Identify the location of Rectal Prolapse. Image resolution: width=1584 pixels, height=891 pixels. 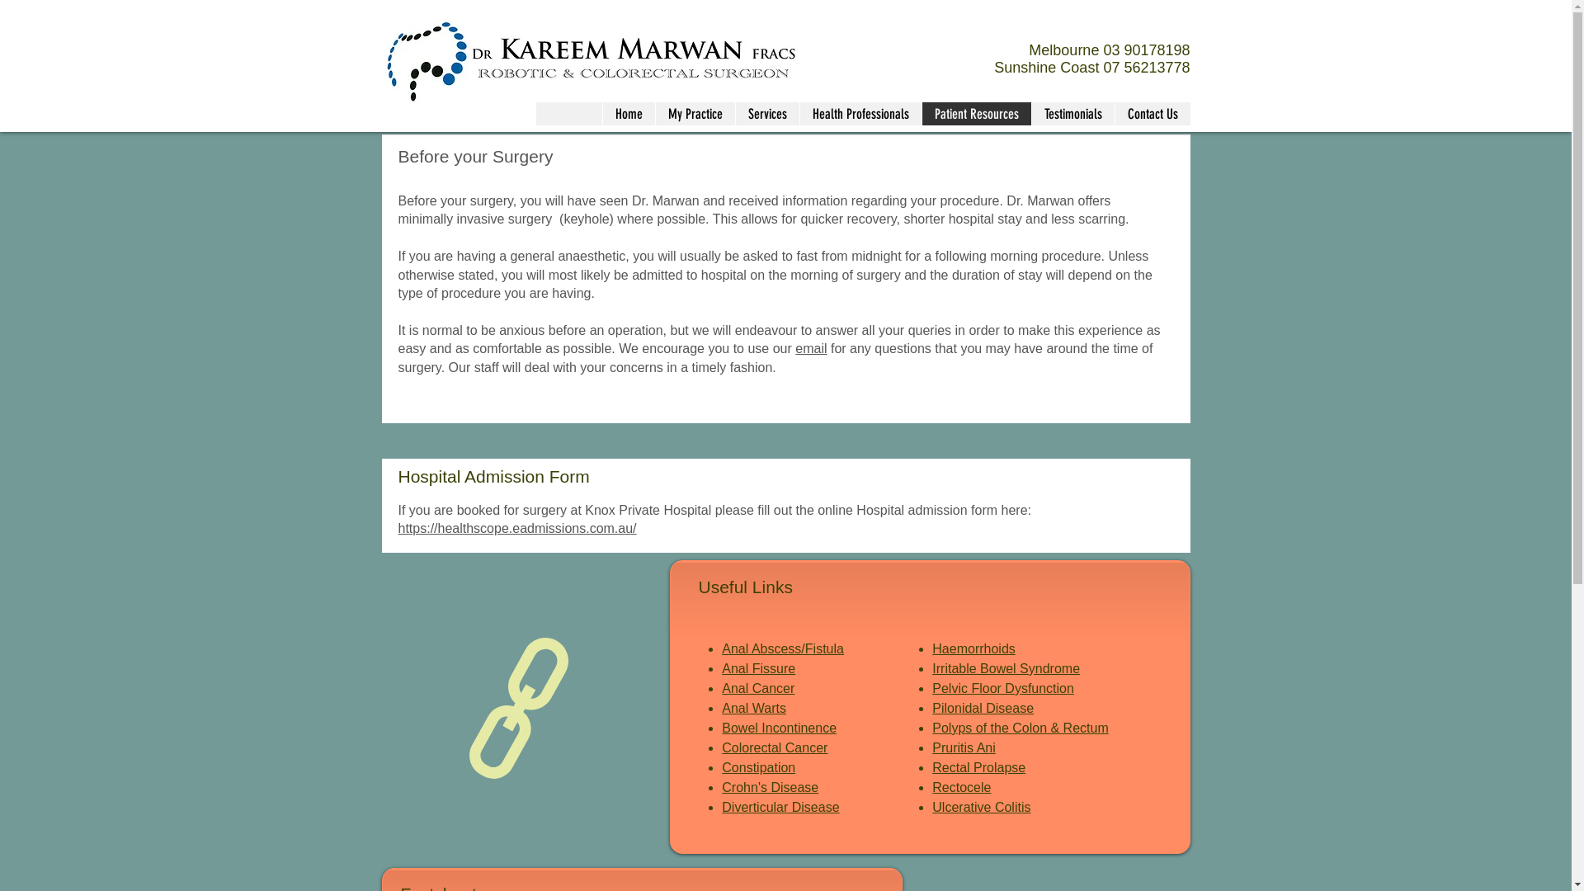
(978, 767).